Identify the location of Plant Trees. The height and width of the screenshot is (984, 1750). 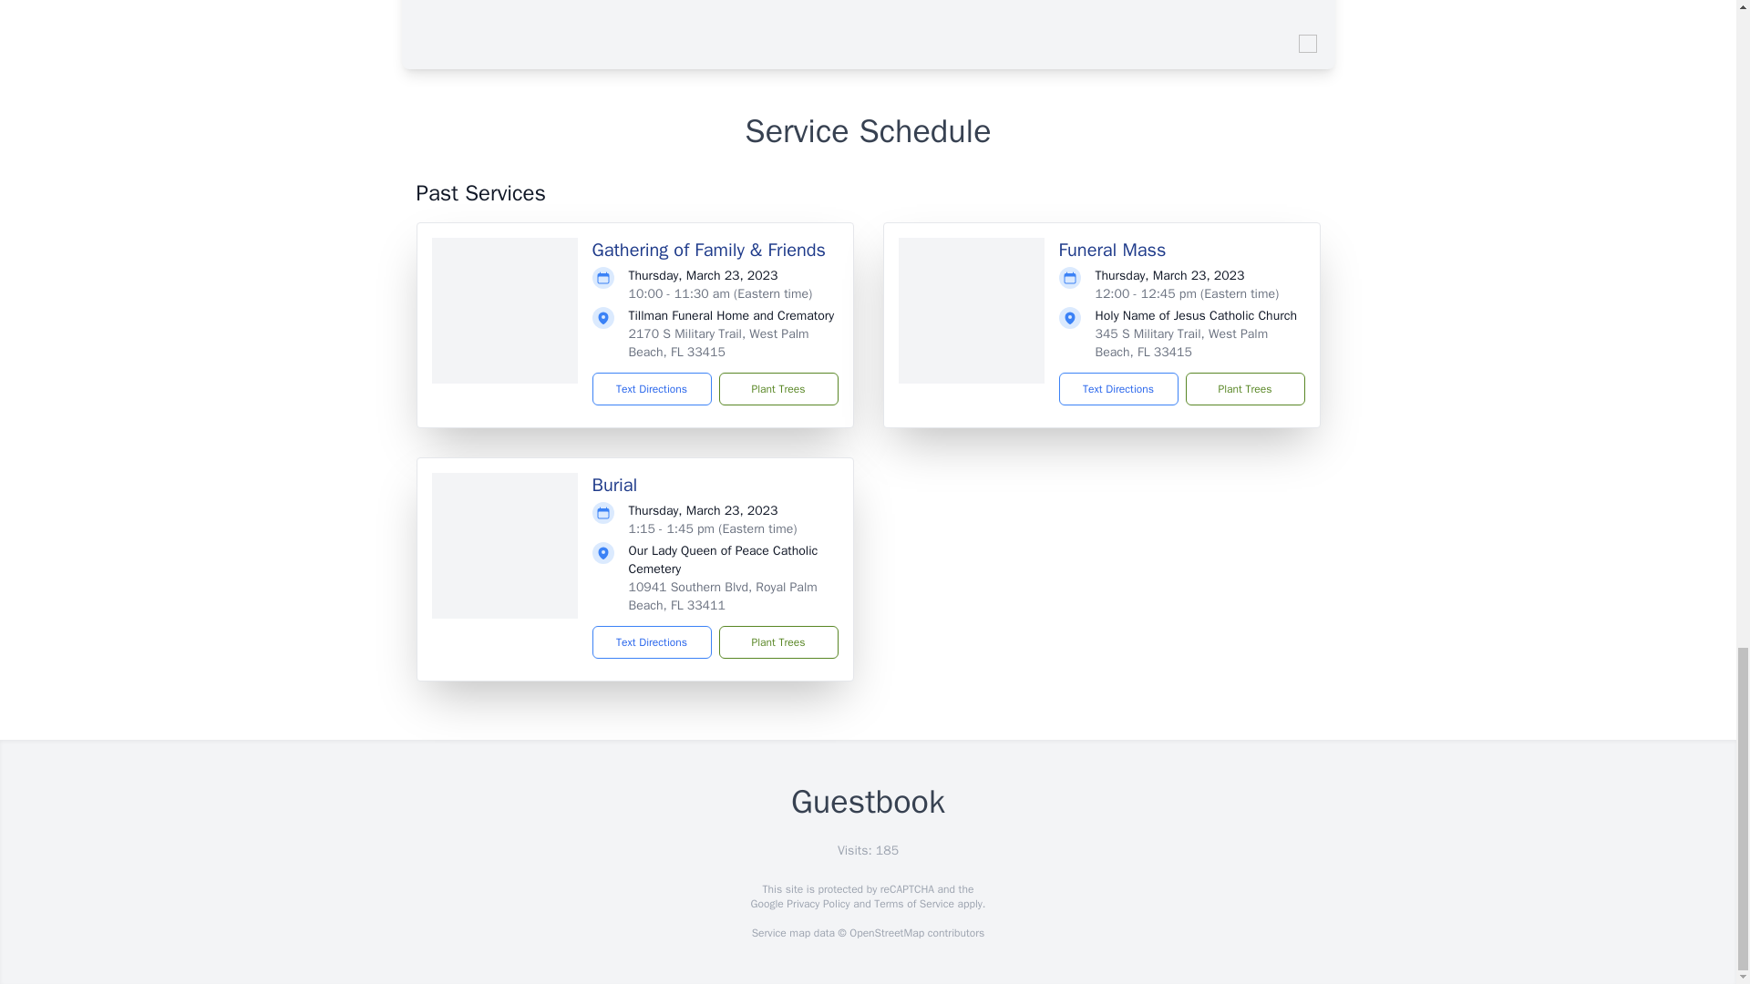
(777, 388).